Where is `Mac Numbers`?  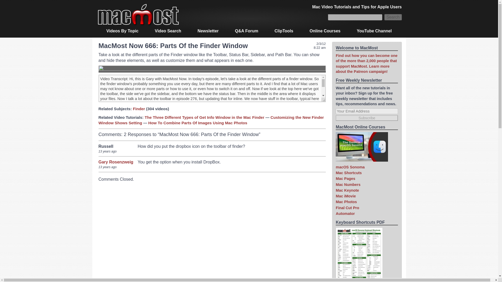 Mac Numbers is located at coordinates (348, 184).